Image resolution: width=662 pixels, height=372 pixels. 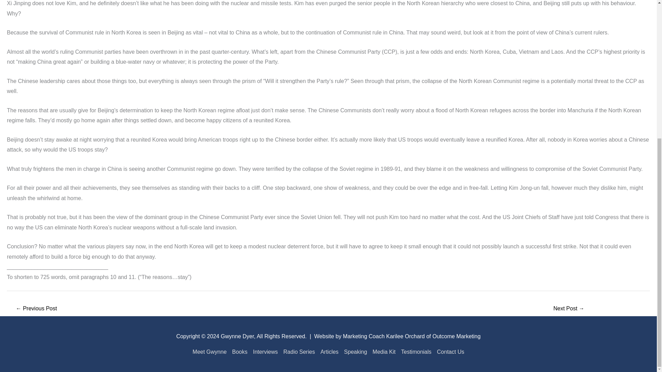 What do you see at coordinates (384, 352) in the screenshot?
I see `Media Kit` at bounding box center [384, 352].